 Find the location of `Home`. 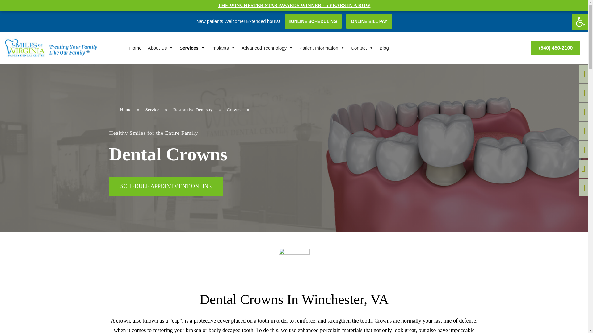

Home is located at coordinates (135, 48).